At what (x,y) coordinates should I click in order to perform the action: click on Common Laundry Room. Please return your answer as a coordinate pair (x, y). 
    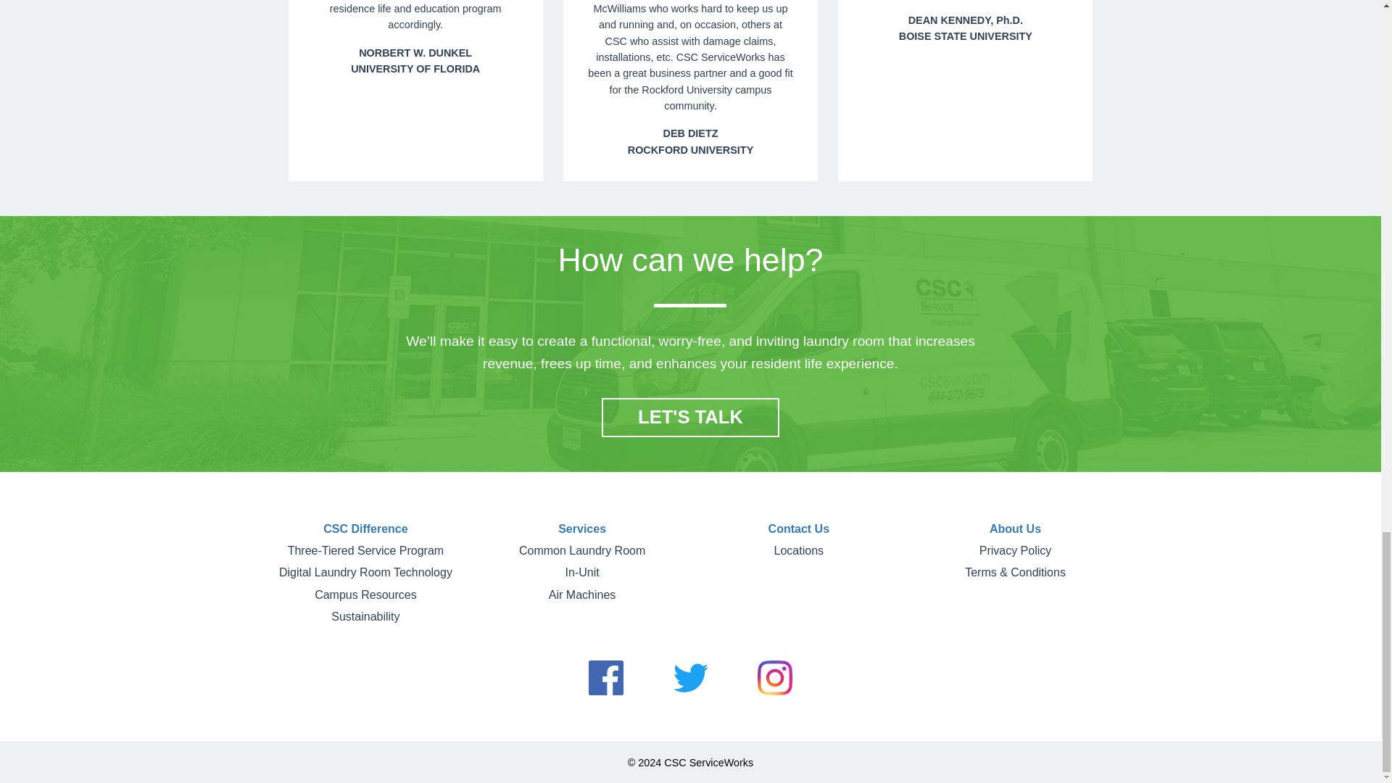
    Looking at the image, I should click on (582, 550).